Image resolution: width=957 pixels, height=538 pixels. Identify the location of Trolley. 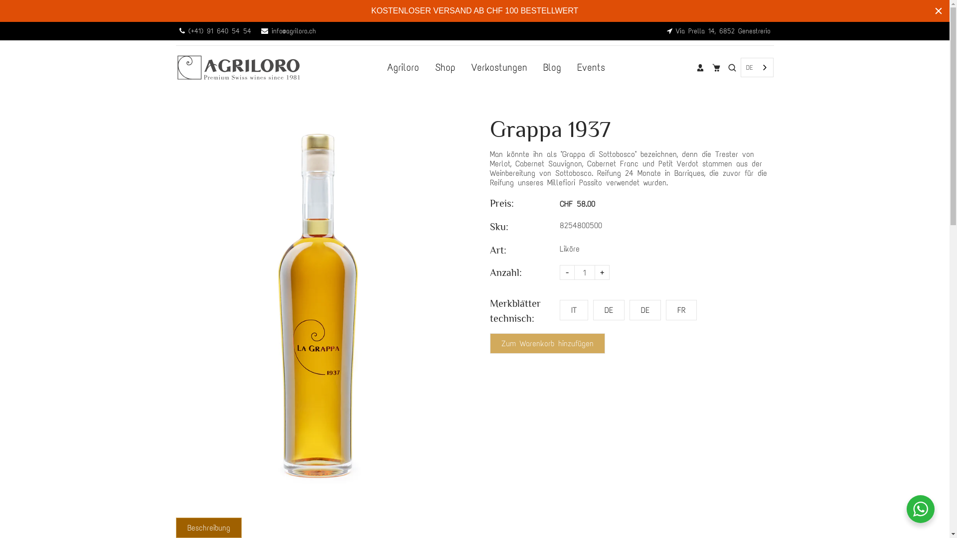
(716, 67).